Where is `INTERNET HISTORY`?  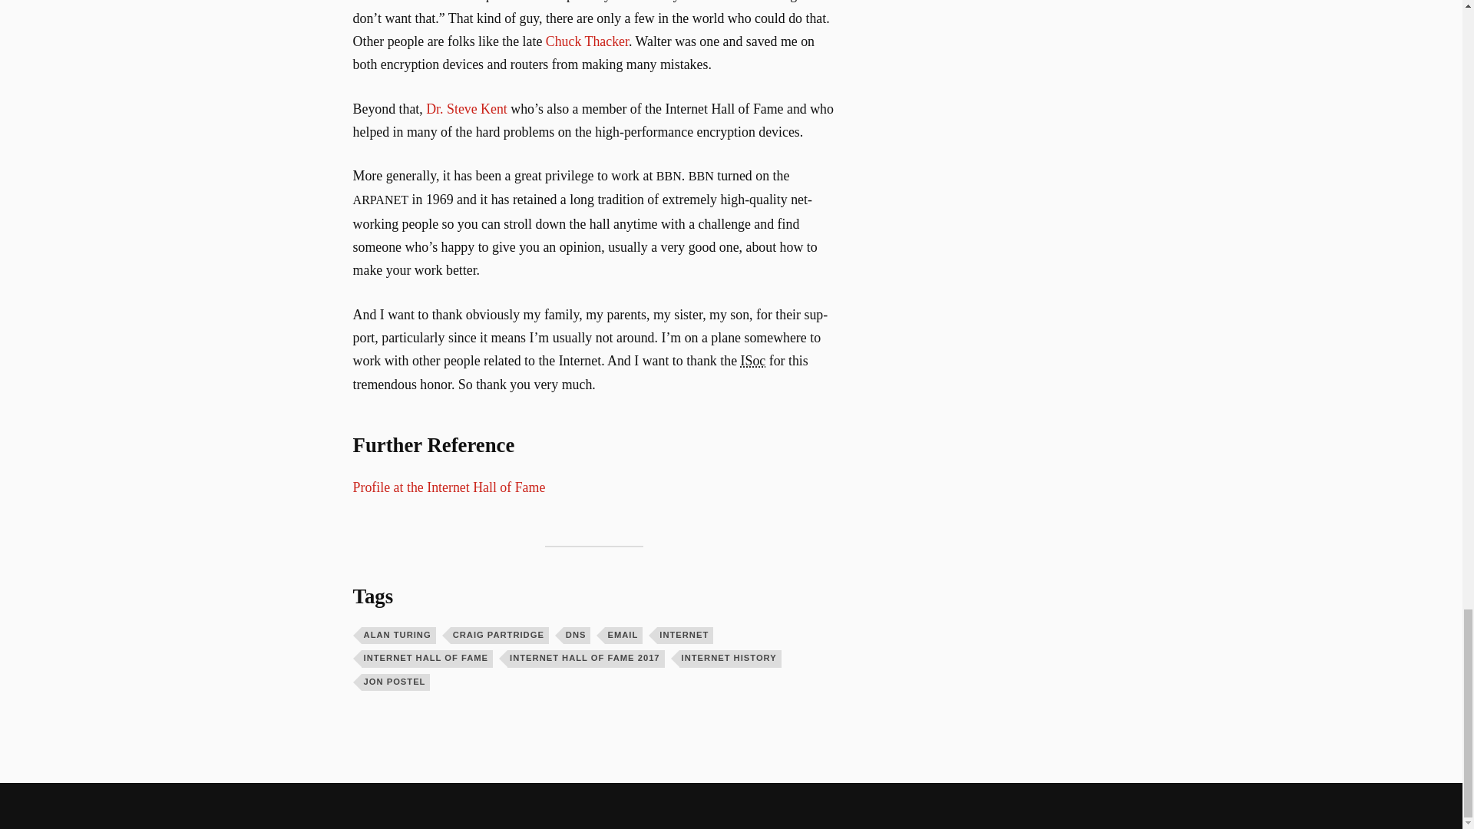
INTERNET HISTORY is located at coordinates (730, 659).